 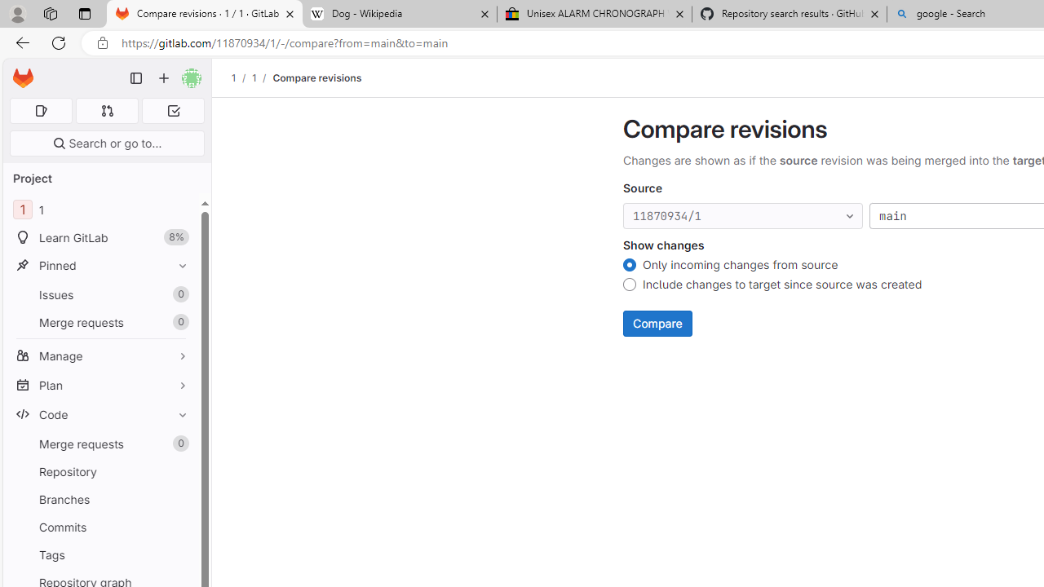 I want to click on Pinned, so click(x=101, y=265).